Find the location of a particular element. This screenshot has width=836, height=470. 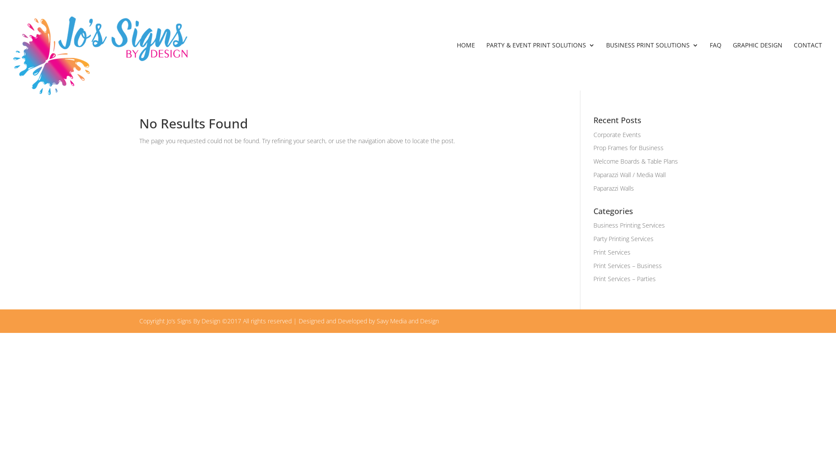

BUSINESS PRINT SOLUTIONS is located at coordinates (652, 66).